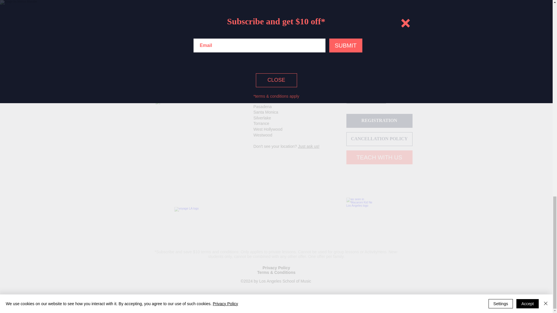  Describe the element at coordinates (368, 27) in the screenshot. I see `Piano Lessons Near Me` at that location.